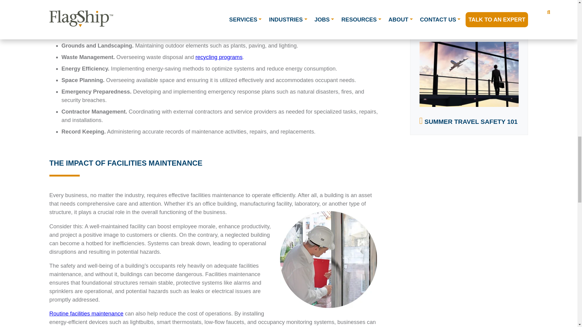  What do you see at coordinates (219, 57) in the screenshot?
I see `recycling programs` at bounding box center [219, 57].